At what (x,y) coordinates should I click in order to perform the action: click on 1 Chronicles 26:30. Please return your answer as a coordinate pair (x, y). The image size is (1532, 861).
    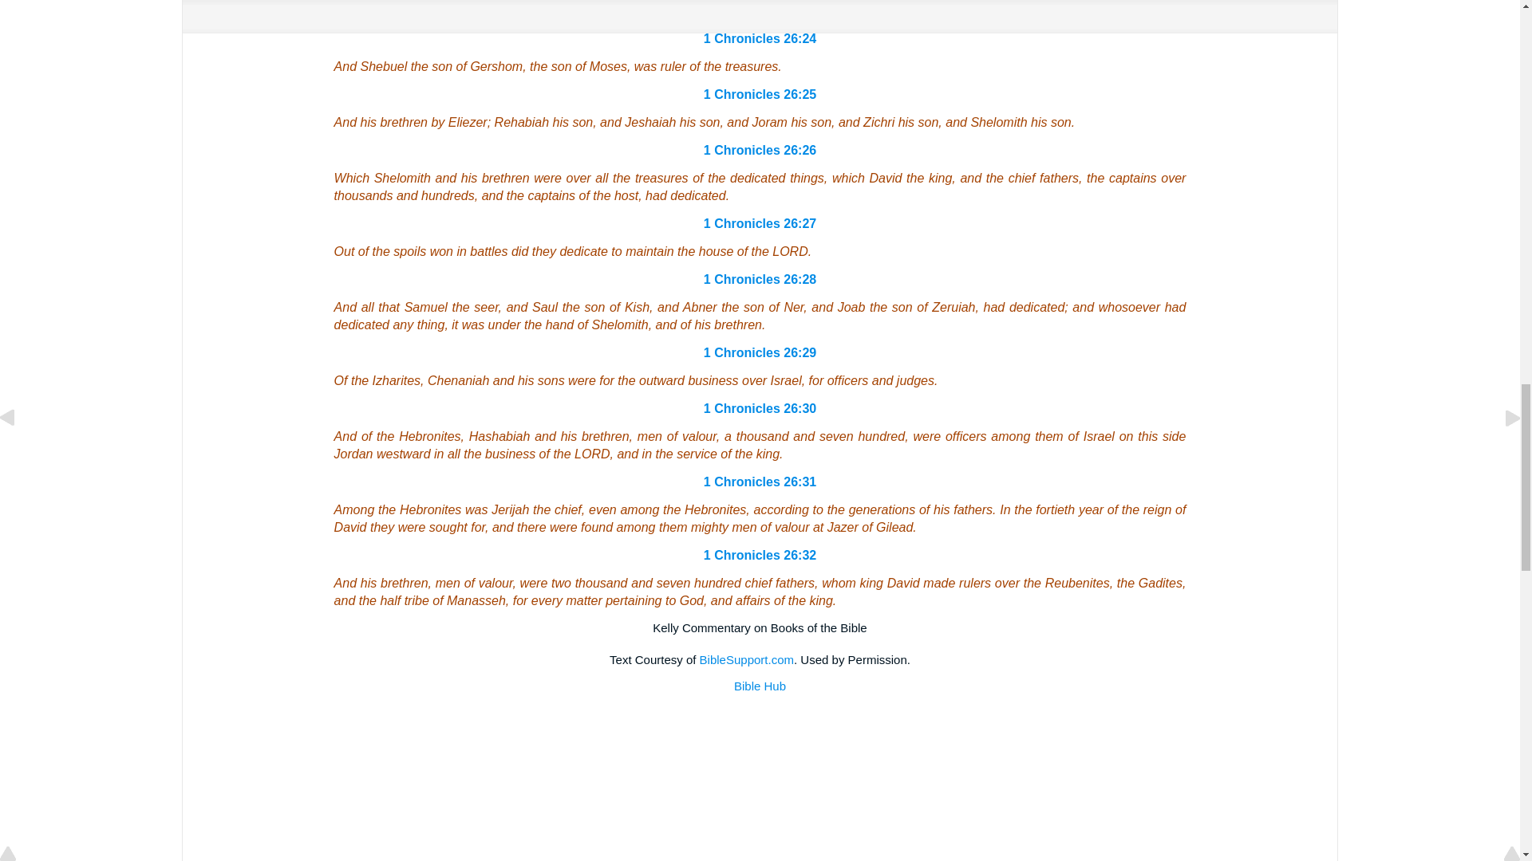
    Looking at the image, I should click on (760, 408).